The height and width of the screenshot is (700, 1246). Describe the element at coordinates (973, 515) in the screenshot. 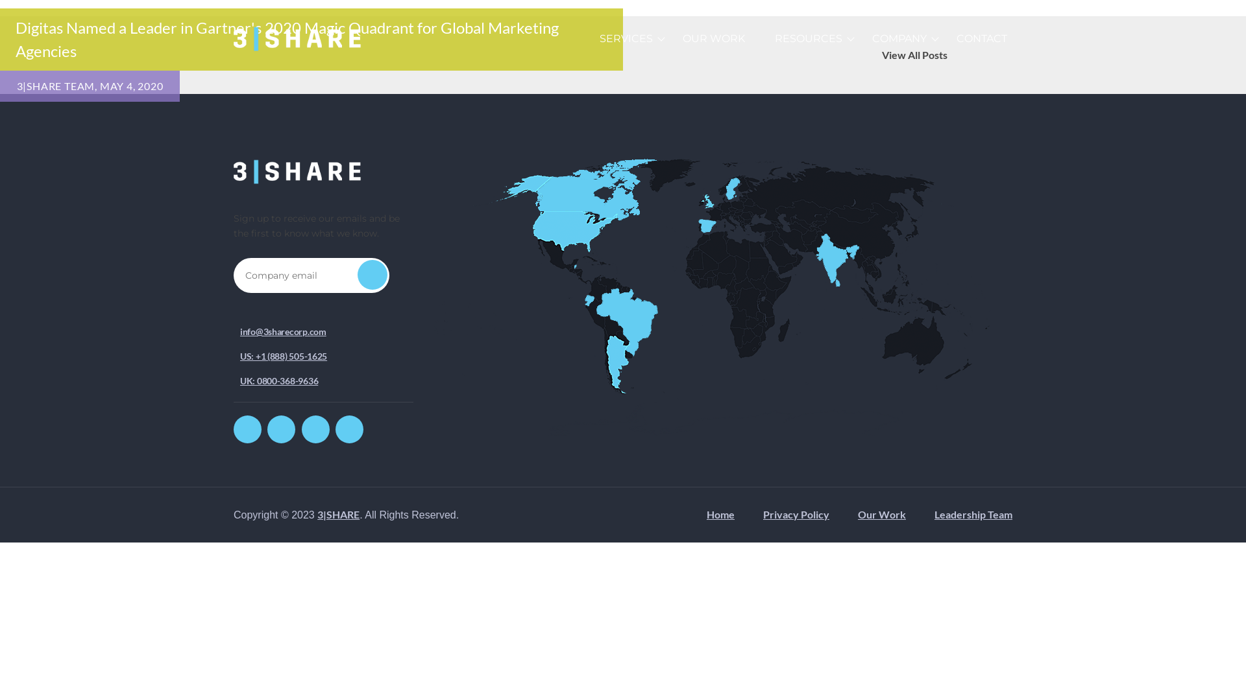

I see `Leadership Team` at that location.